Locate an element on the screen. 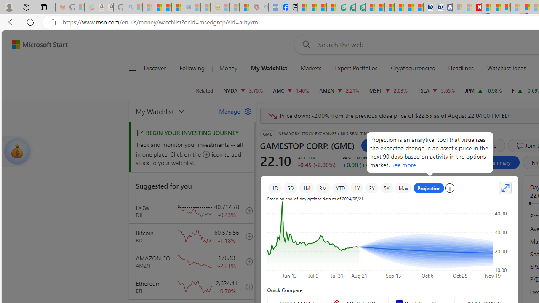 This screenshot has height=303, width=539. Robert H. Shmerling, MD - Harvard Health - Sleeping is located at coordinates (253, 8).